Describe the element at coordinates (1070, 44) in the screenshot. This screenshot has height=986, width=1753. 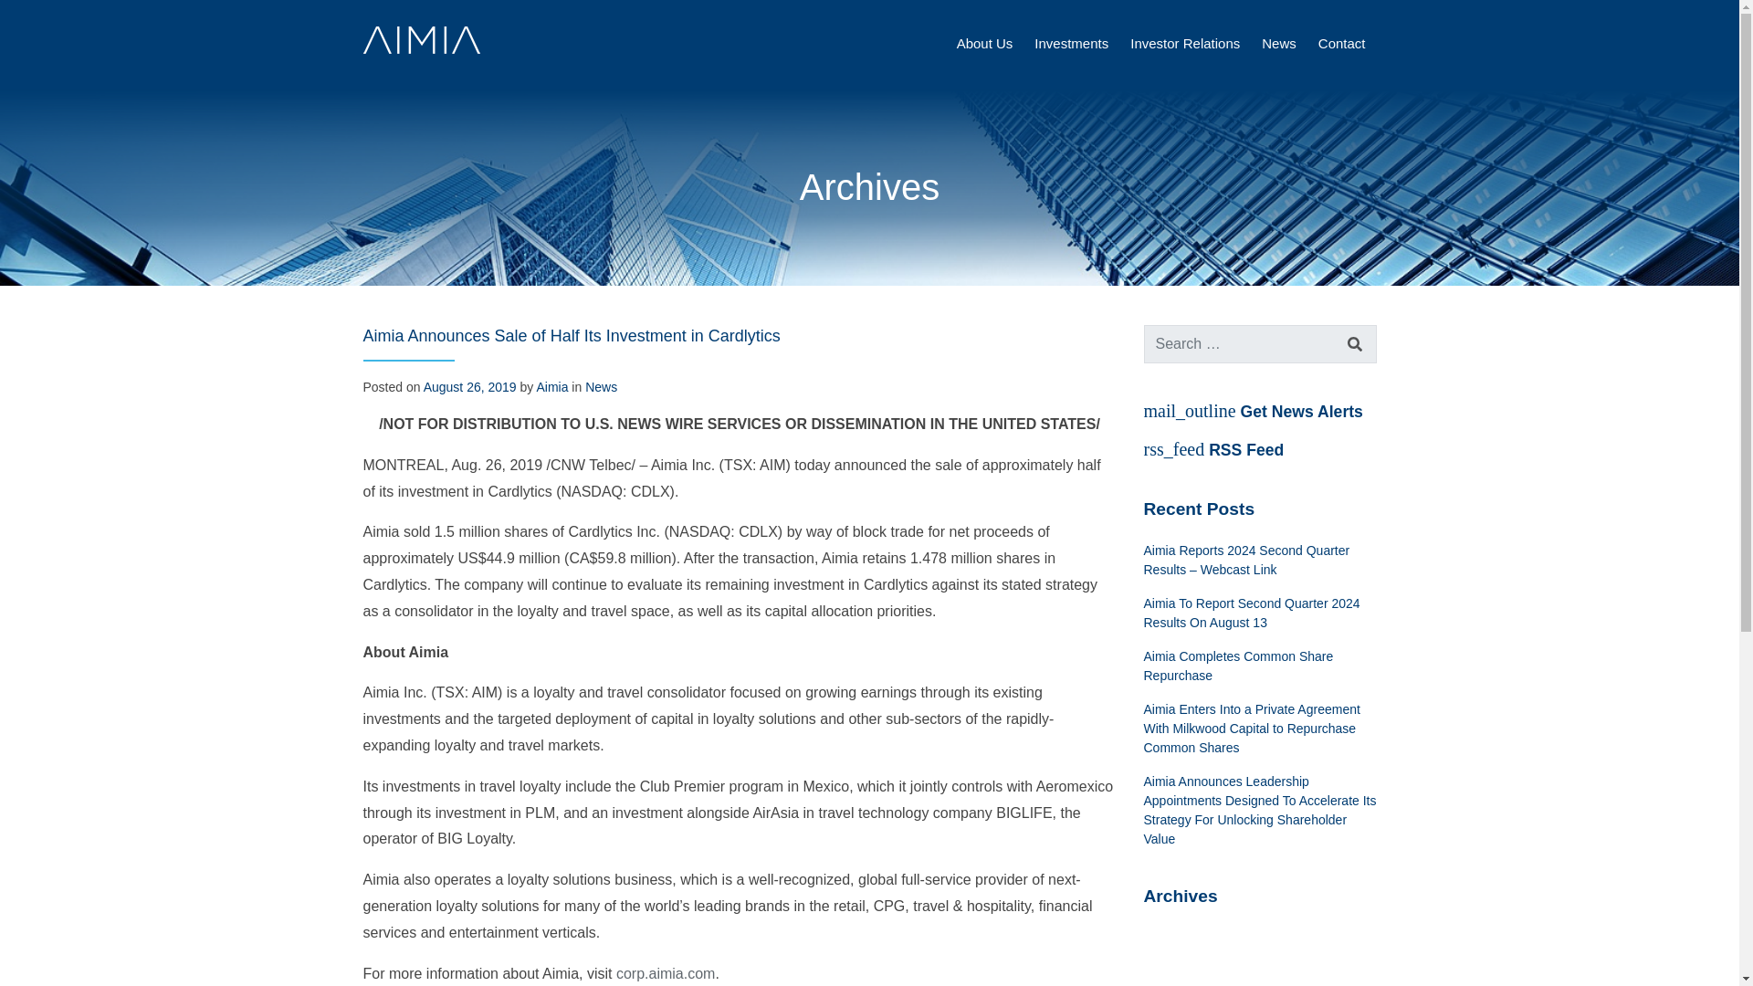
I see `Investments` at that location.